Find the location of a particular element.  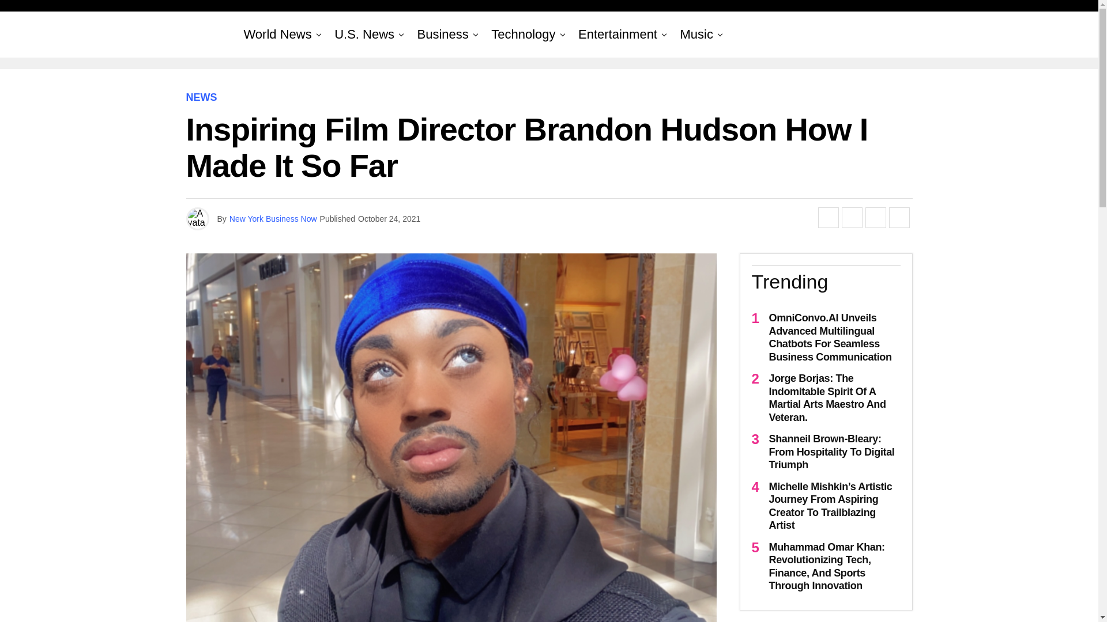

Entertainment is located at coordinates (617, 35).